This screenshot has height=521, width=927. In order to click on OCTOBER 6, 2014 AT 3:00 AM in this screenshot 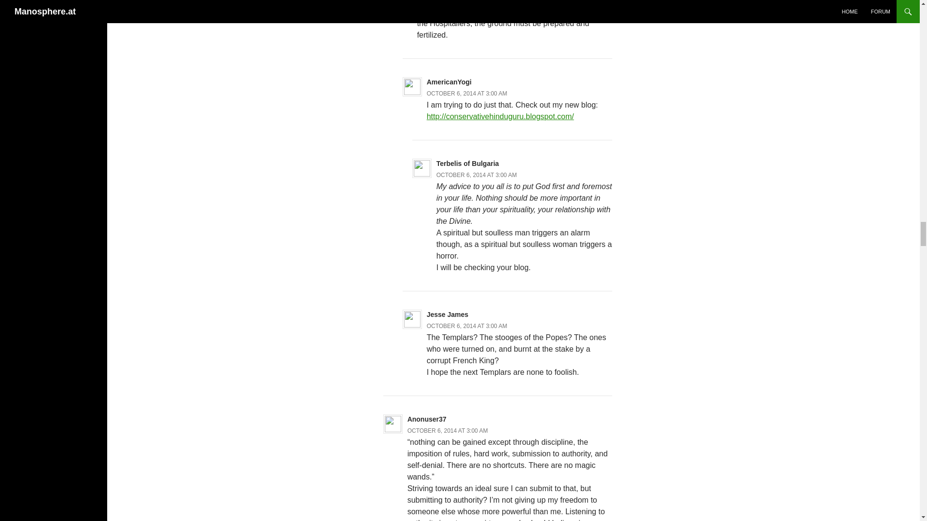, I will do `click(466, 326)`.